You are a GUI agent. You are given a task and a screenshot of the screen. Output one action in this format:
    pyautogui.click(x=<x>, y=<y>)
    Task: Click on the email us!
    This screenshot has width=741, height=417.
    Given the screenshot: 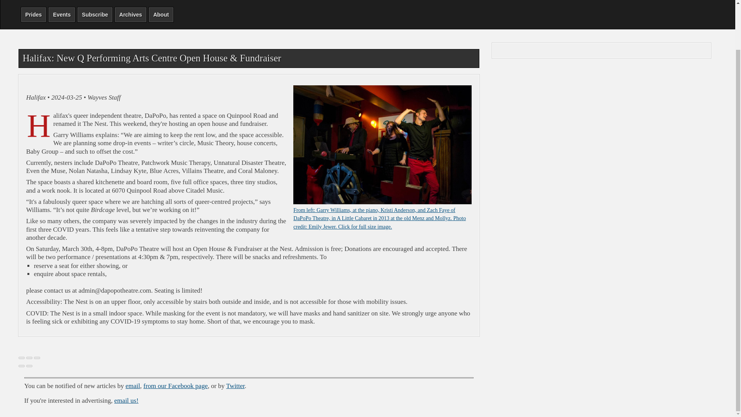 What is the action you would take?
    pyautogui.click(x=126, y=400)
    